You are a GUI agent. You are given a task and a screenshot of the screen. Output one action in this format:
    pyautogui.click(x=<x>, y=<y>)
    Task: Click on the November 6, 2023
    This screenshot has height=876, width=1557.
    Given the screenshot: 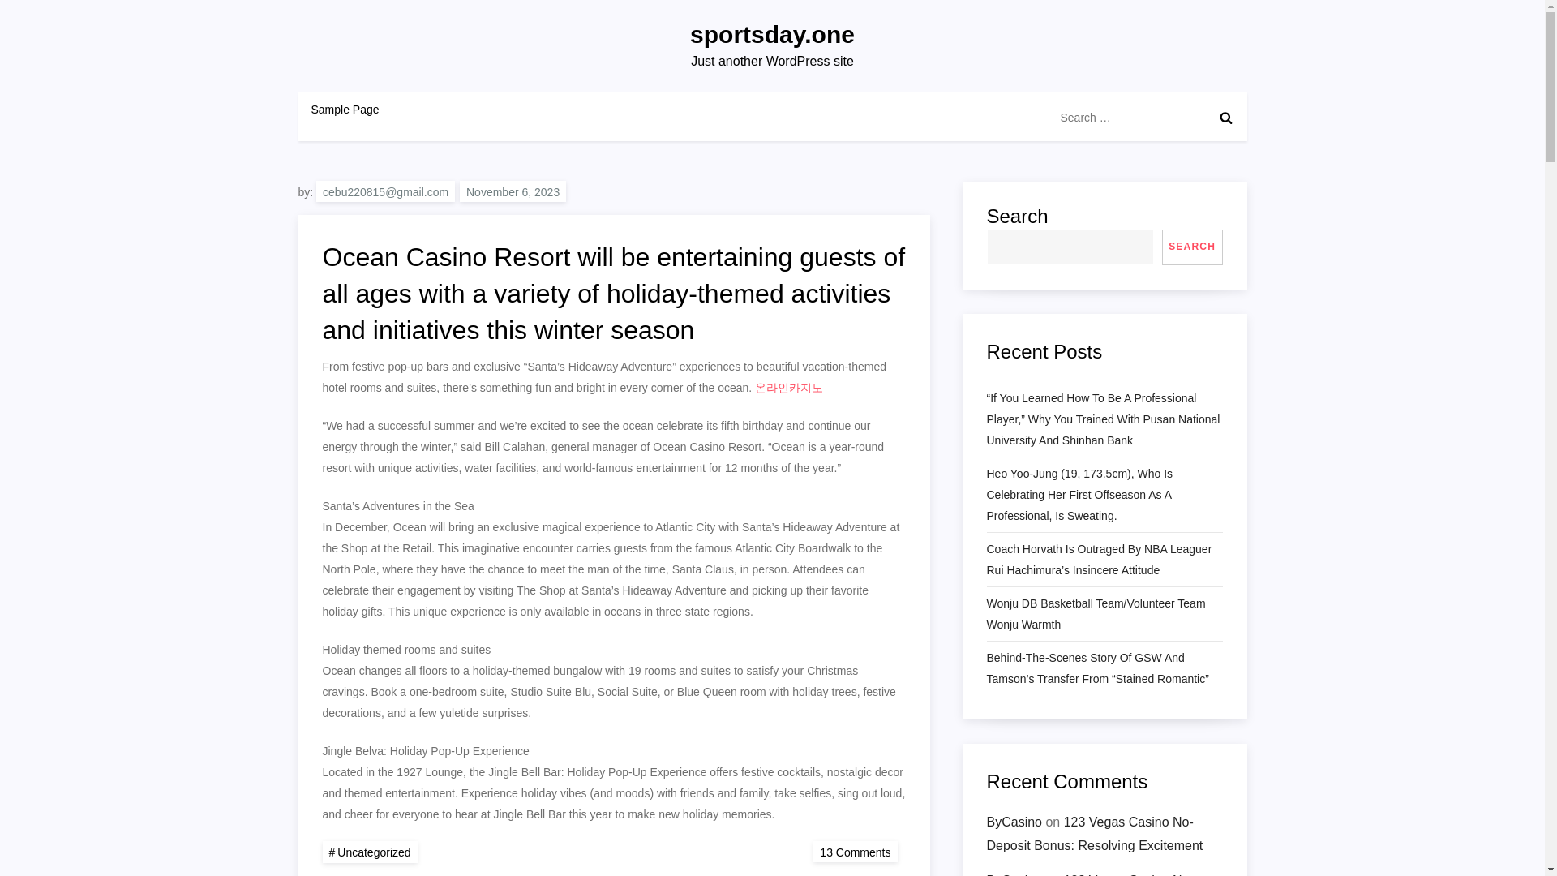 What is the action you would take?
    pyautogui.click(x=513, y=191)
    